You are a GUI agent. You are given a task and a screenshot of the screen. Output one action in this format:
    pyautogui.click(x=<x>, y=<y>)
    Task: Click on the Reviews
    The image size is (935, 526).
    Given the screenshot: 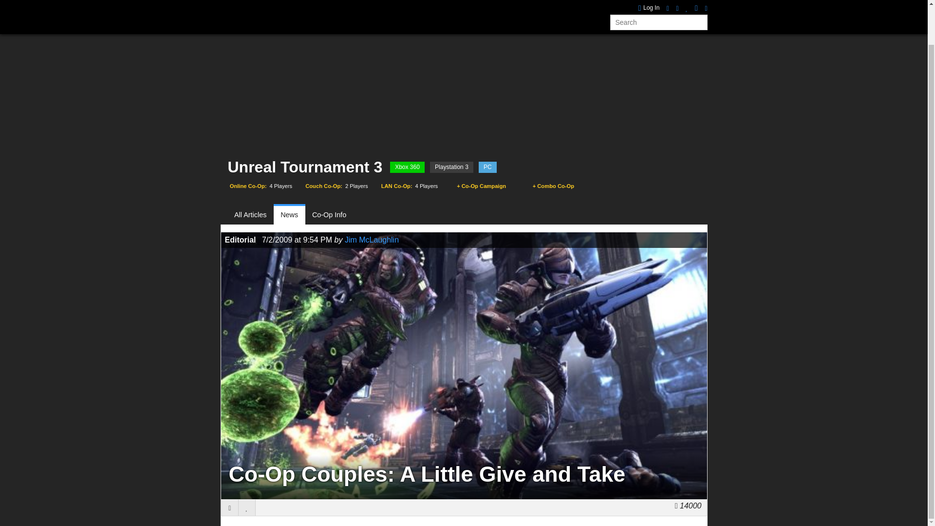 What is the action you would take?
    pyautogui.click(x=338, y=4)
    